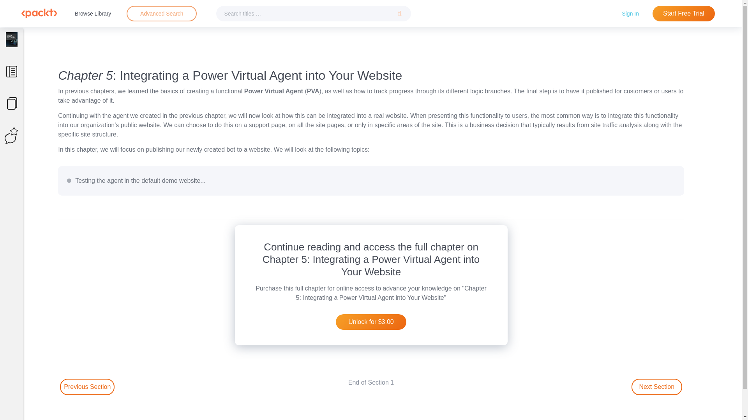 The image size is (748, 420). What do you see at coordinates (657, 387) in the screenshot?
I see `Go to next section` at bounding box center [657, 387].